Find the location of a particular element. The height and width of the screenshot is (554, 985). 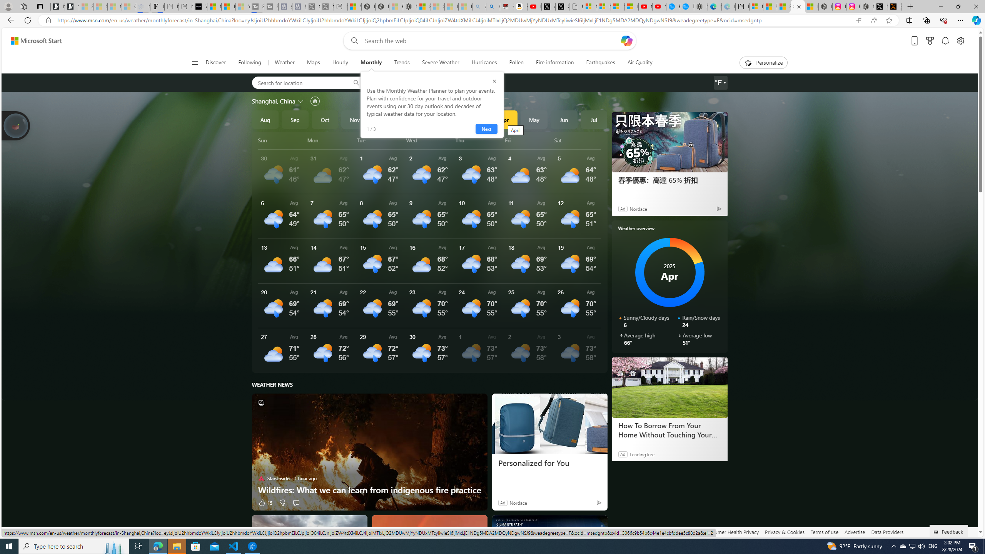

Microsoft Start Sports is located at coordinates (214, 7).